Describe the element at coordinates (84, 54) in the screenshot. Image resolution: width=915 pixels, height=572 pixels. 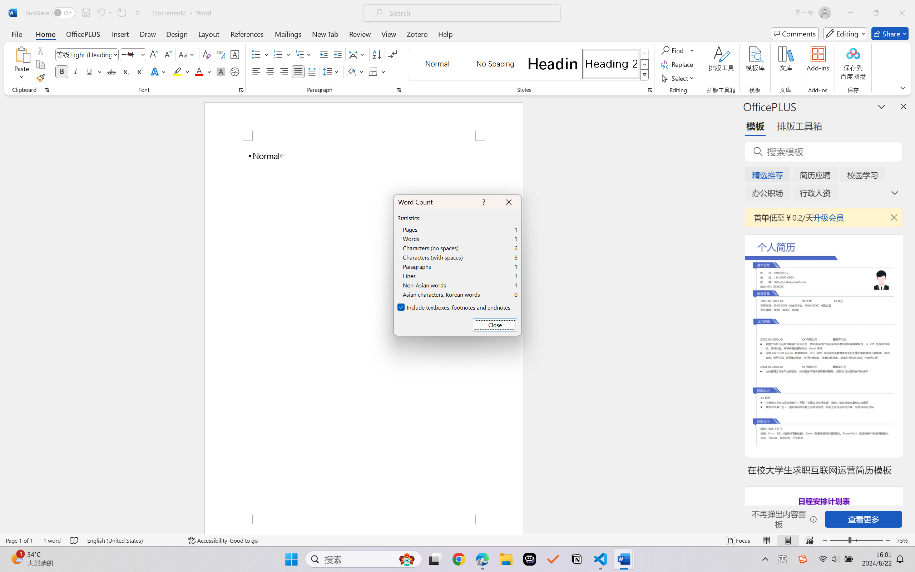
I see `Font` at that location.